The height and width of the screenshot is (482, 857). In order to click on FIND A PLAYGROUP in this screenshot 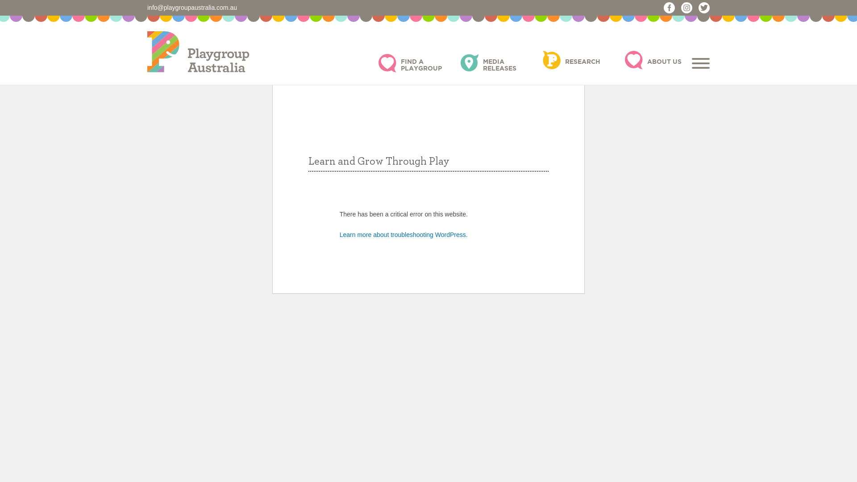, I will do `click(414, 65)`.